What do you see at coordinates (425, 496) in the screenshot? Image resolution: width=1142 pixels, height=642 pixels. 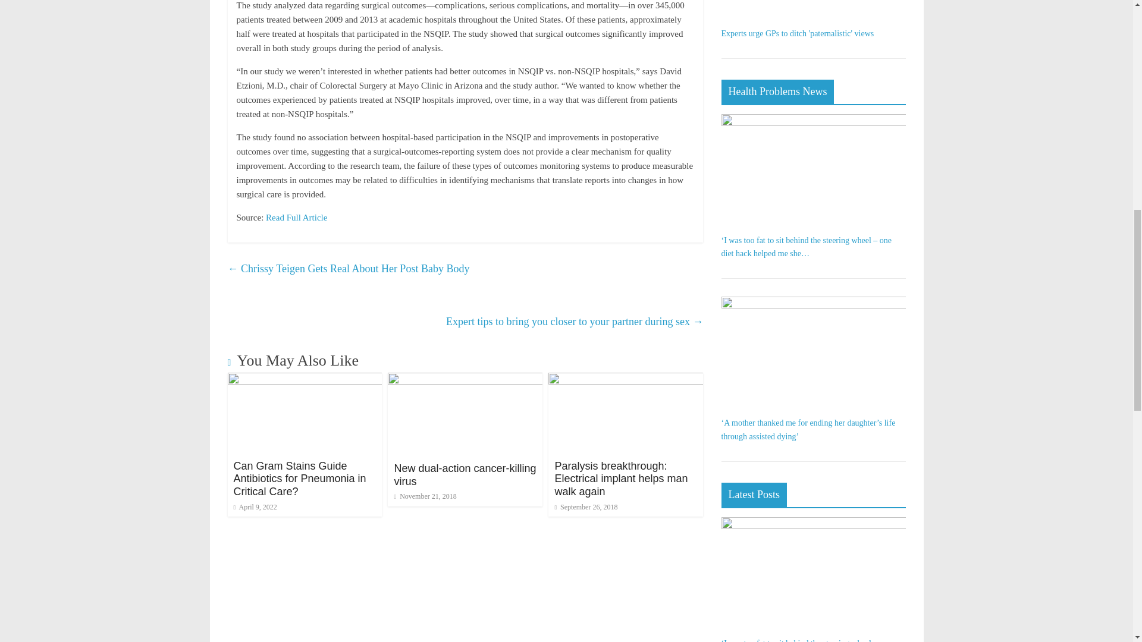 I see `November 21, 2018` at bounding box center [425, 496].